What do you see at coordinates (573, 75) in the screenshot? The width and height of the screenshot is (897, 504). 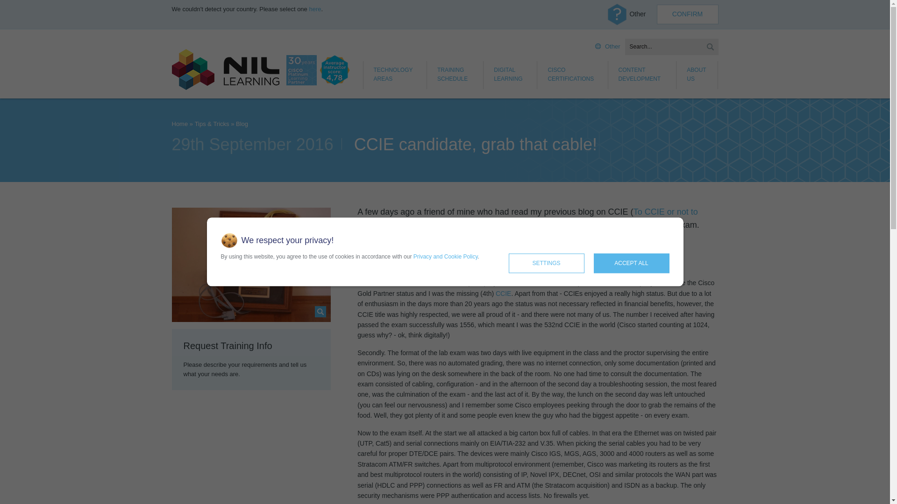 I see `CISCO CERTIFICATIONS` at bounding box center [573, 75].